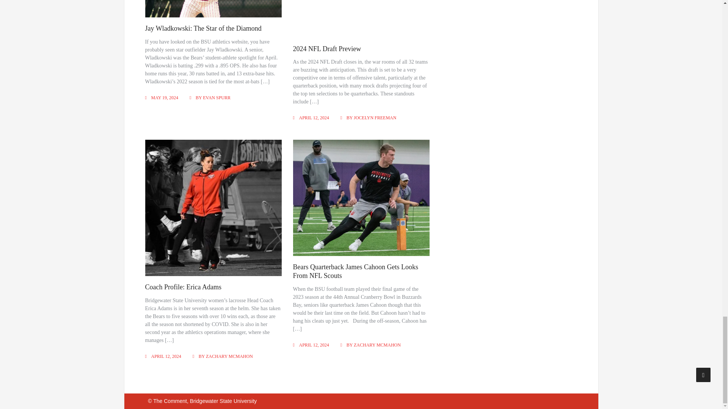 The image size is (728, 409). Describe the element at coordinates (164, 97) in the screenshot. I see `MAY 19, 2024` at that location.